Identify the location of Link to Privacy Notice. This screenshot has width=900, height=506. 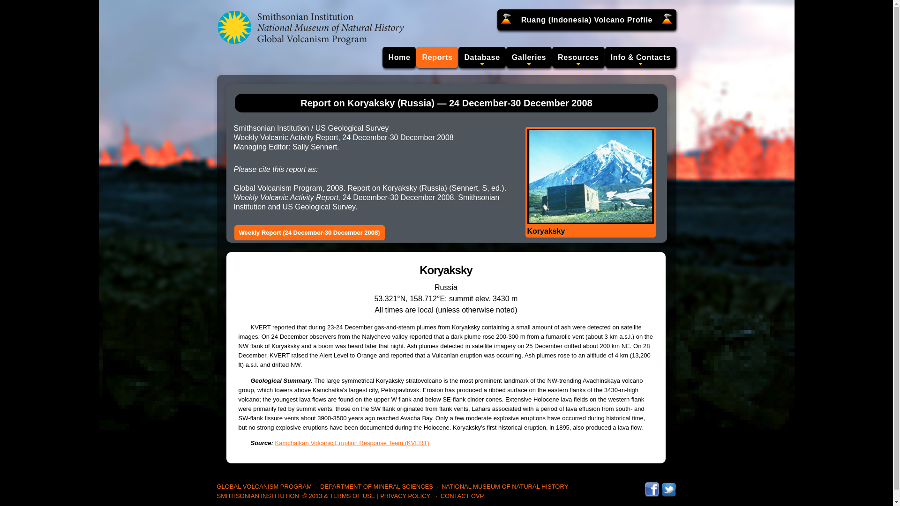
(405, 496).